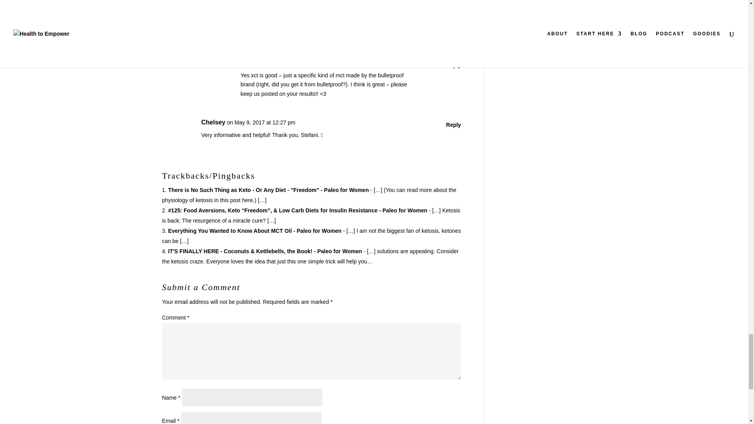 The width and height of the screenshot is (754, 424). What do you see at coordinates (453, 1) in the screenshot?
I see `Reply` at bounding box center [453, 1].